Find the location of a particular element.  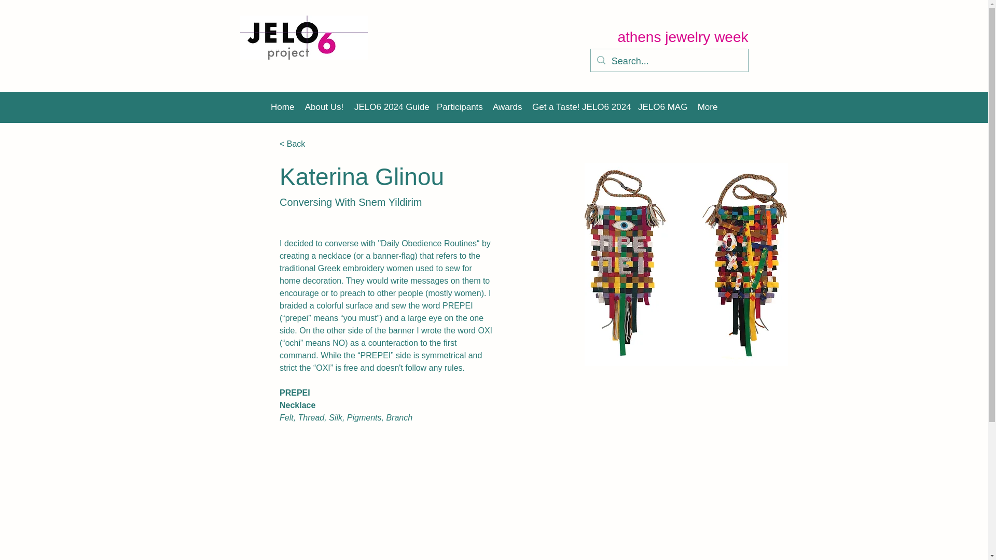

Home is located at coordinates (282, 107).